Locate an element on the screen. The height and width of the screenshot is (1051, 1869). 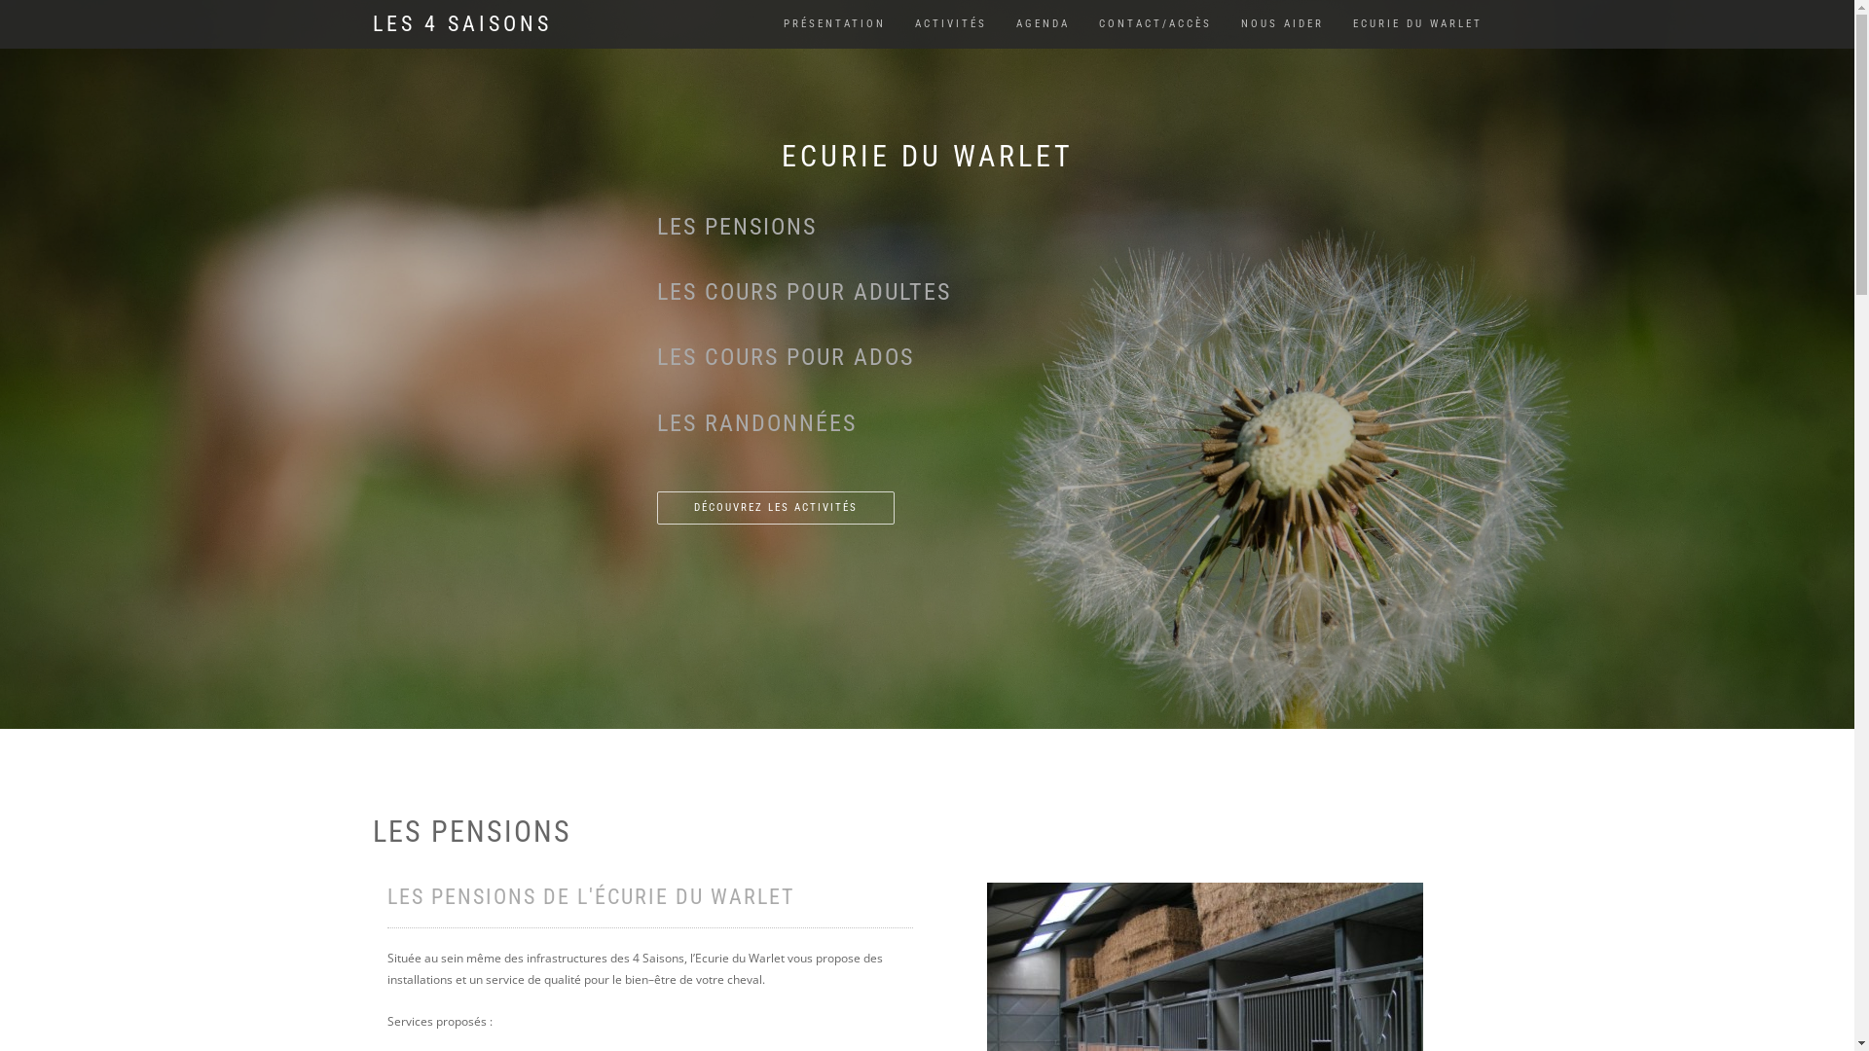
LES COURS POUR ADULTES is located at coordinates (804, 292).